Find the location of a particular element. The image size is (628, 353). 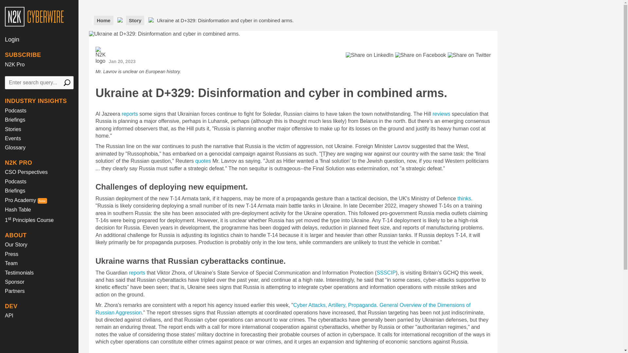

Sponsor is located at coordinates (14, 282).